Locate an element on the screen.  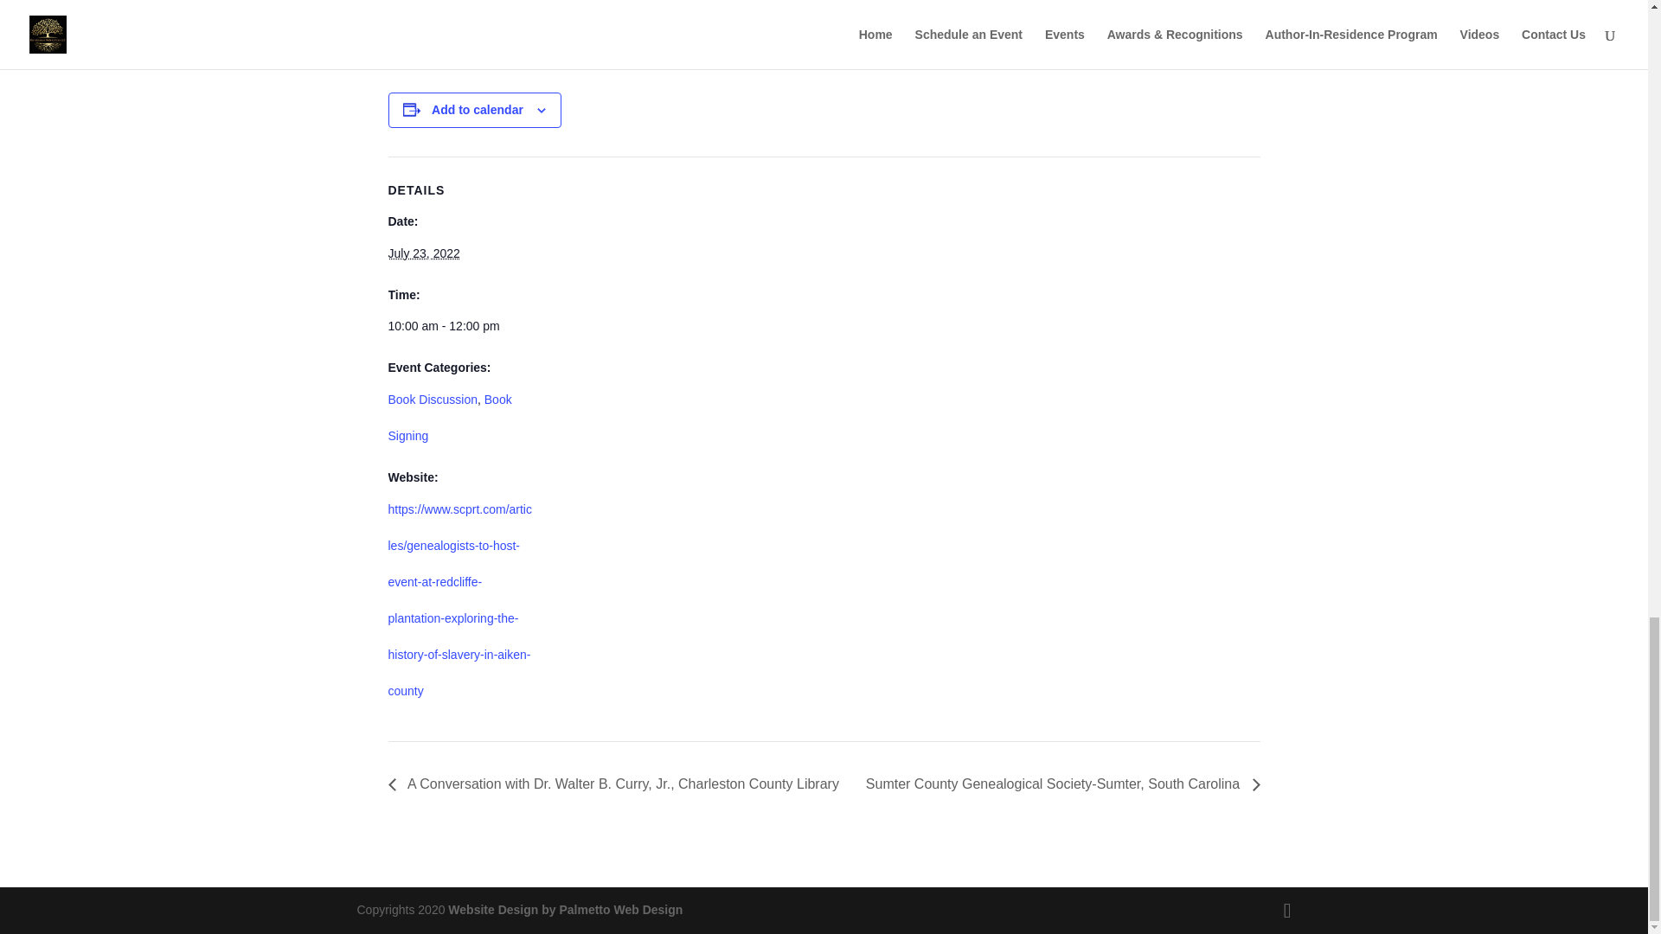
Add to calendar is located at coordinates (478, 109).